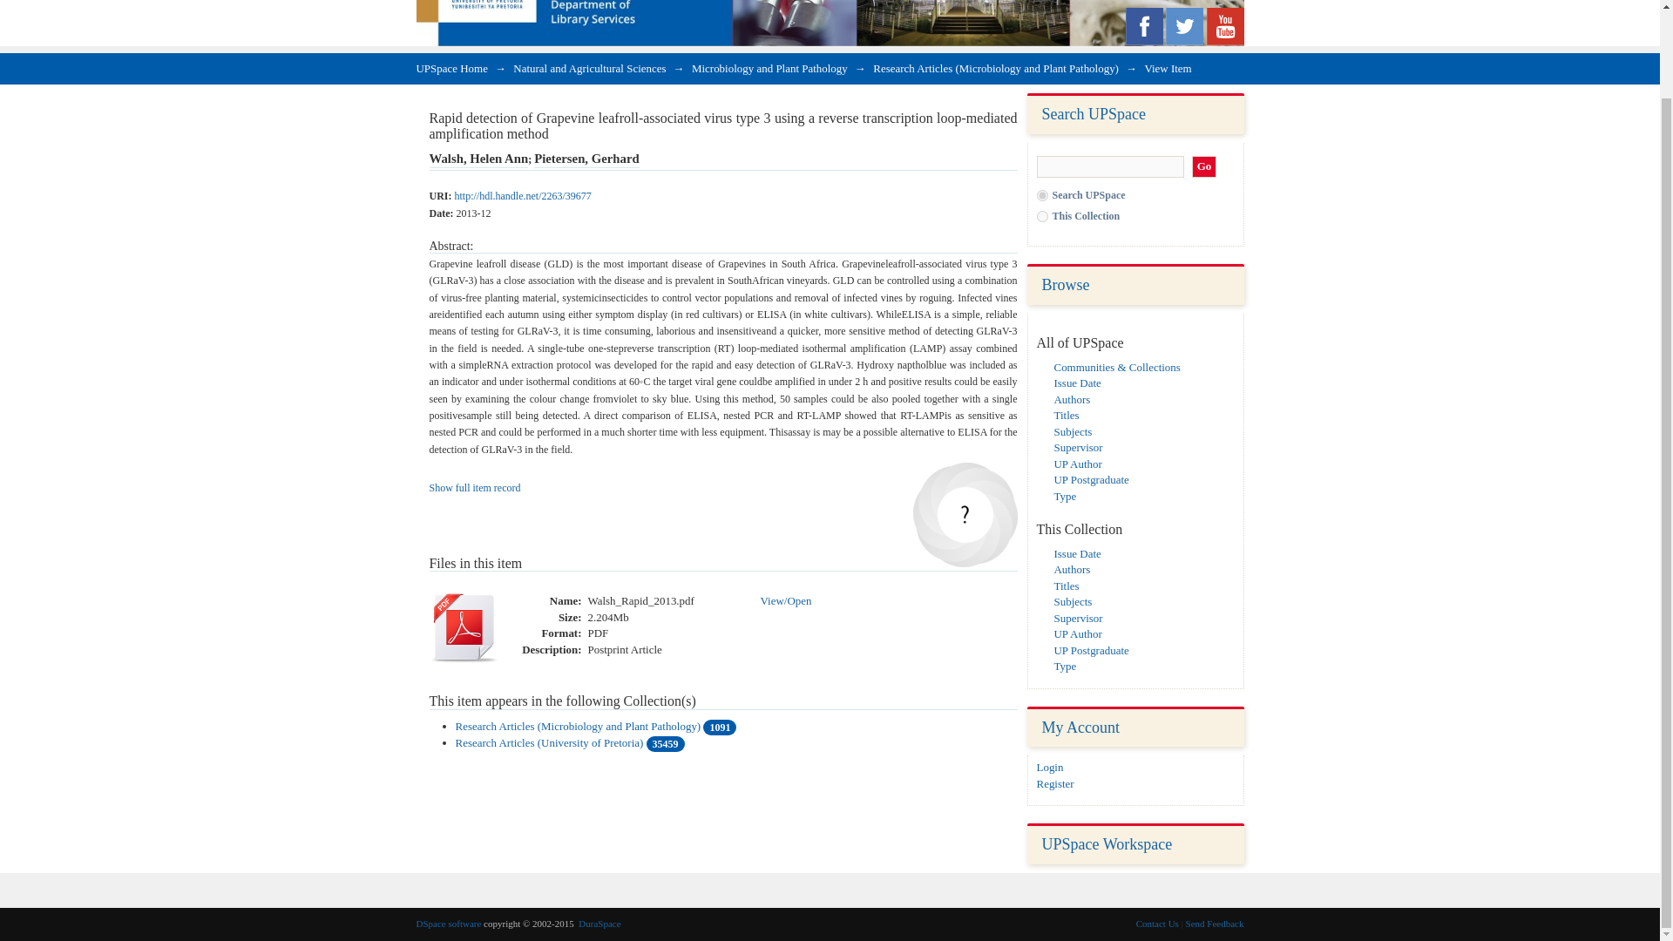 This screenshot has width=1673, height=941. I want to click on DSpace software, so click(449, 924).